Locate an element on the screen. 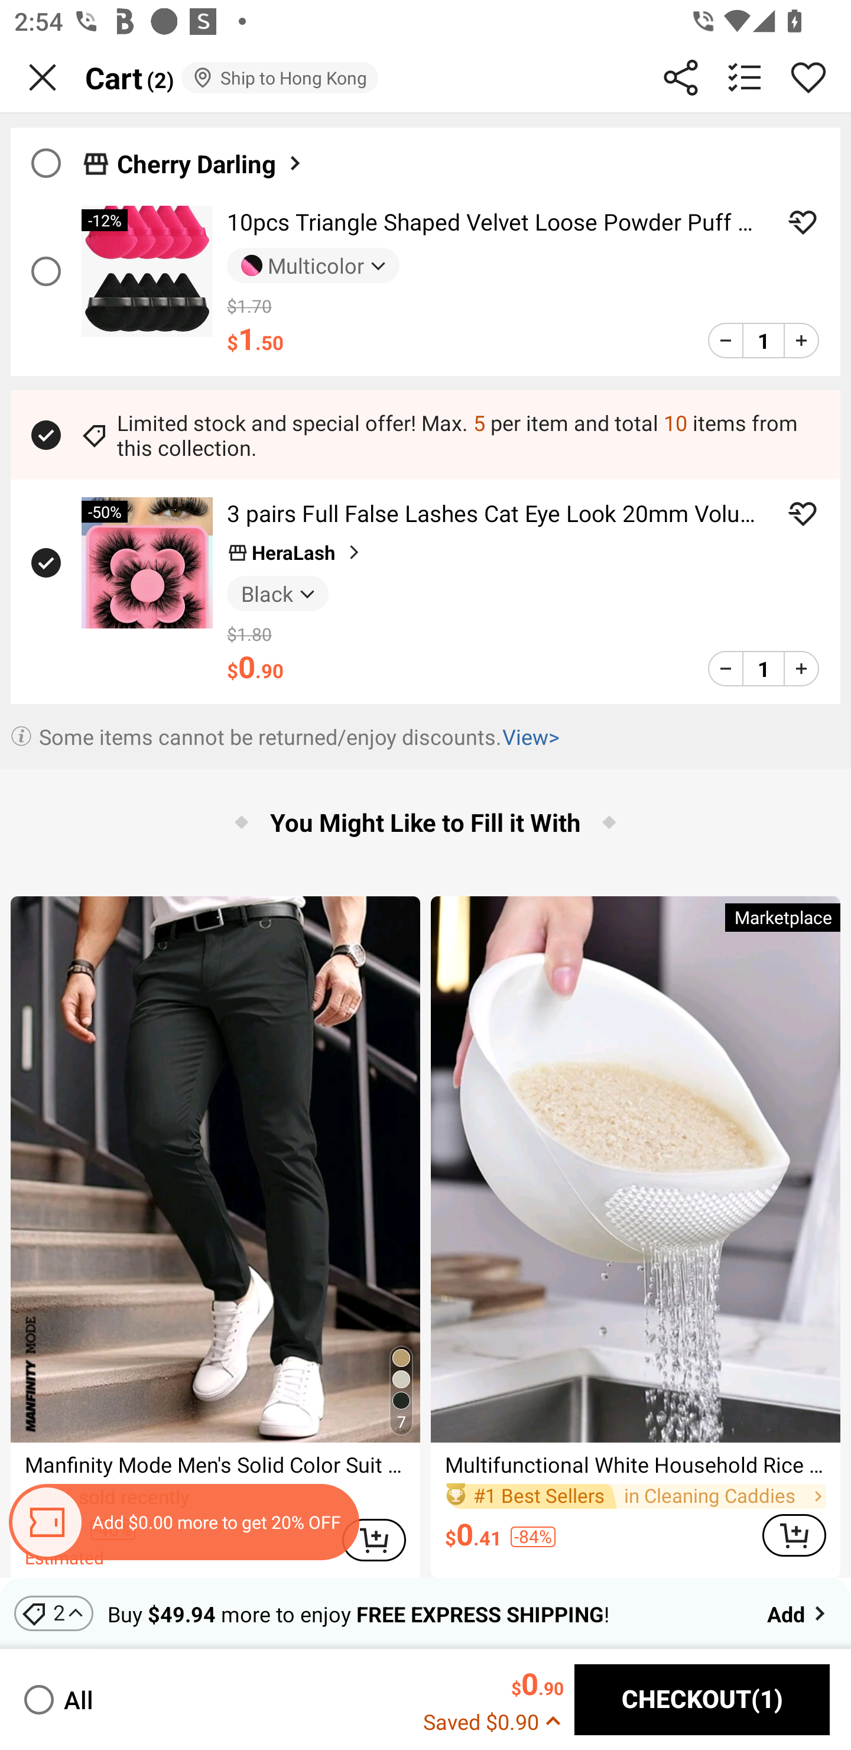 This screenshot has width=851, height=1750. Ship to Hong Kong is located at coordinates (279, 77).